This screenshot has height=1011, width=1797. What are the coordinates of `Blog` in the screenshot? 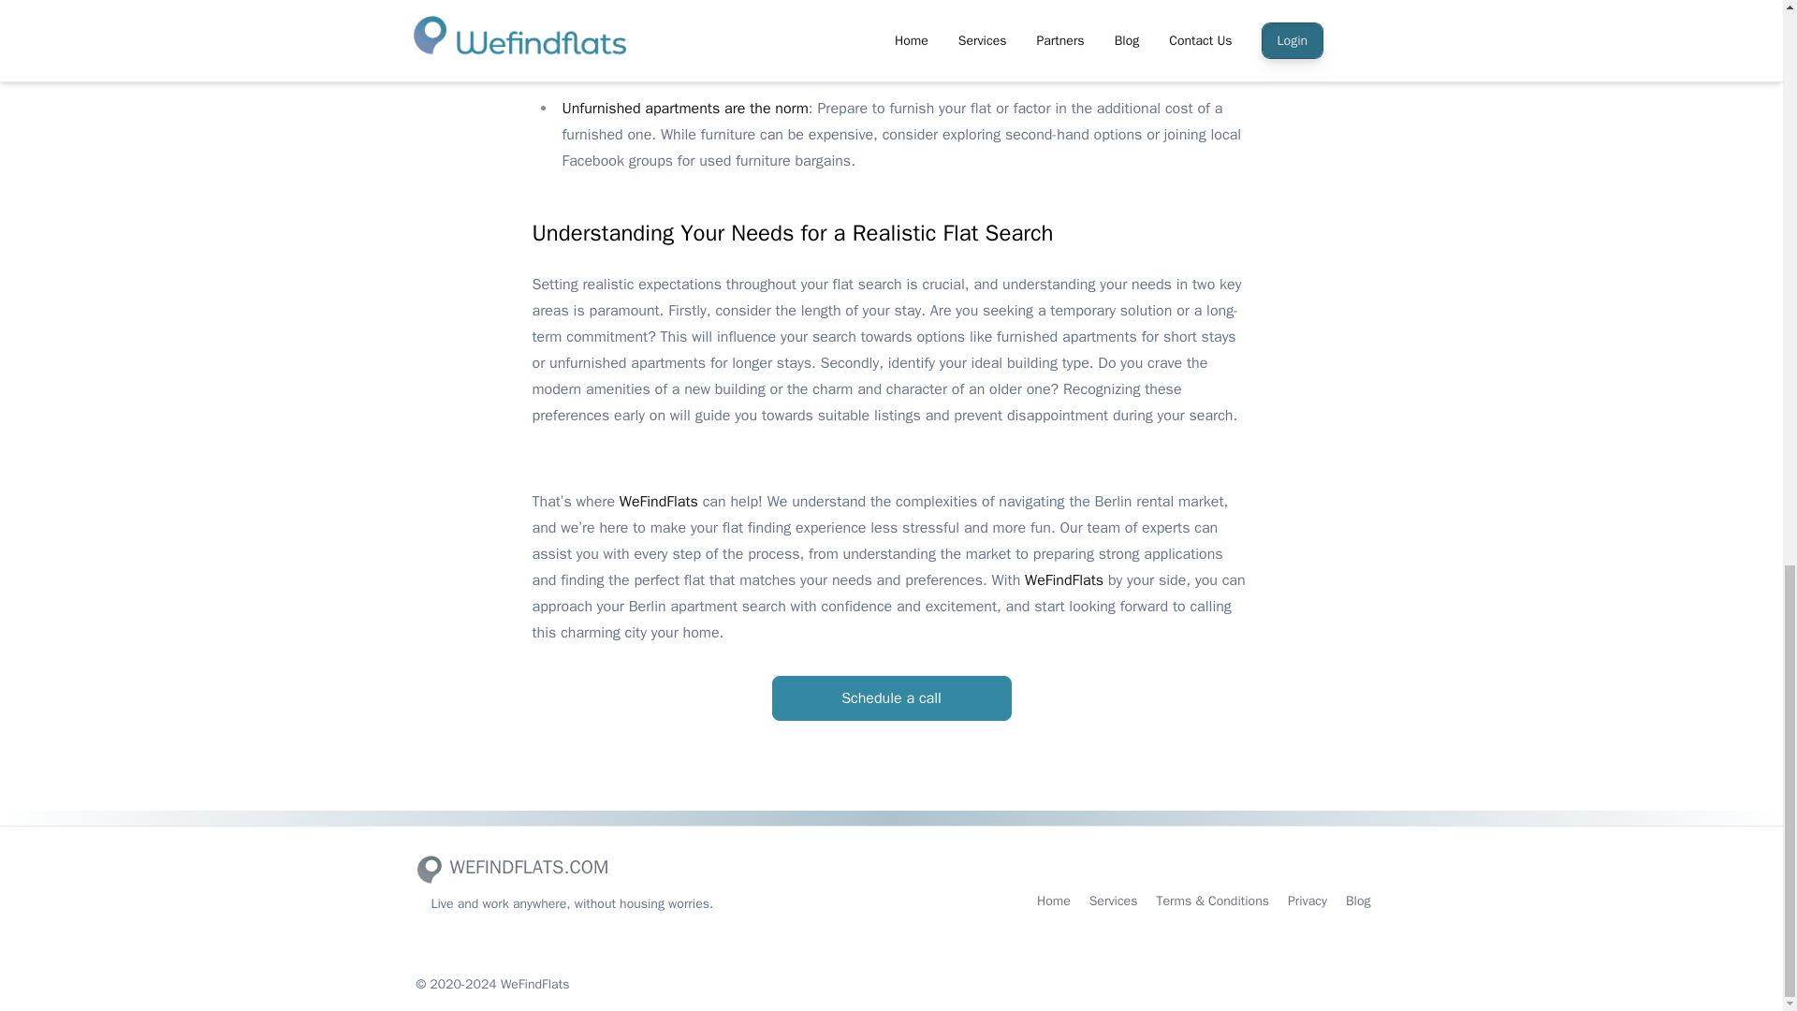 It's located at (1358, 901).